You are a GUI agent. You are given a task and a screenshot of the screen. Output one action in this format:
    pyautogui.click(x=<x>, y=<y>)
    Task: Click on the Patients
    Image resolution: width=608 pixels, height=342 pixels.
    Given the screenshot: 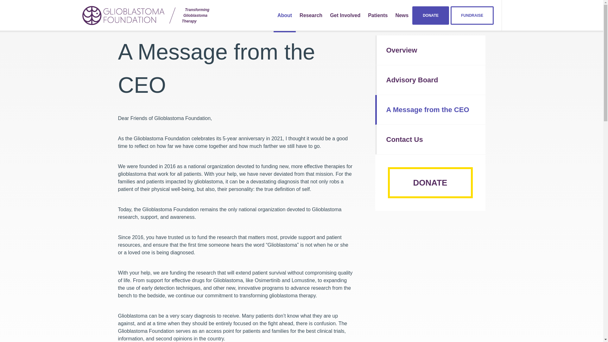 What is the action you would take?
    pyautogui.click(x=431, y=15)
    